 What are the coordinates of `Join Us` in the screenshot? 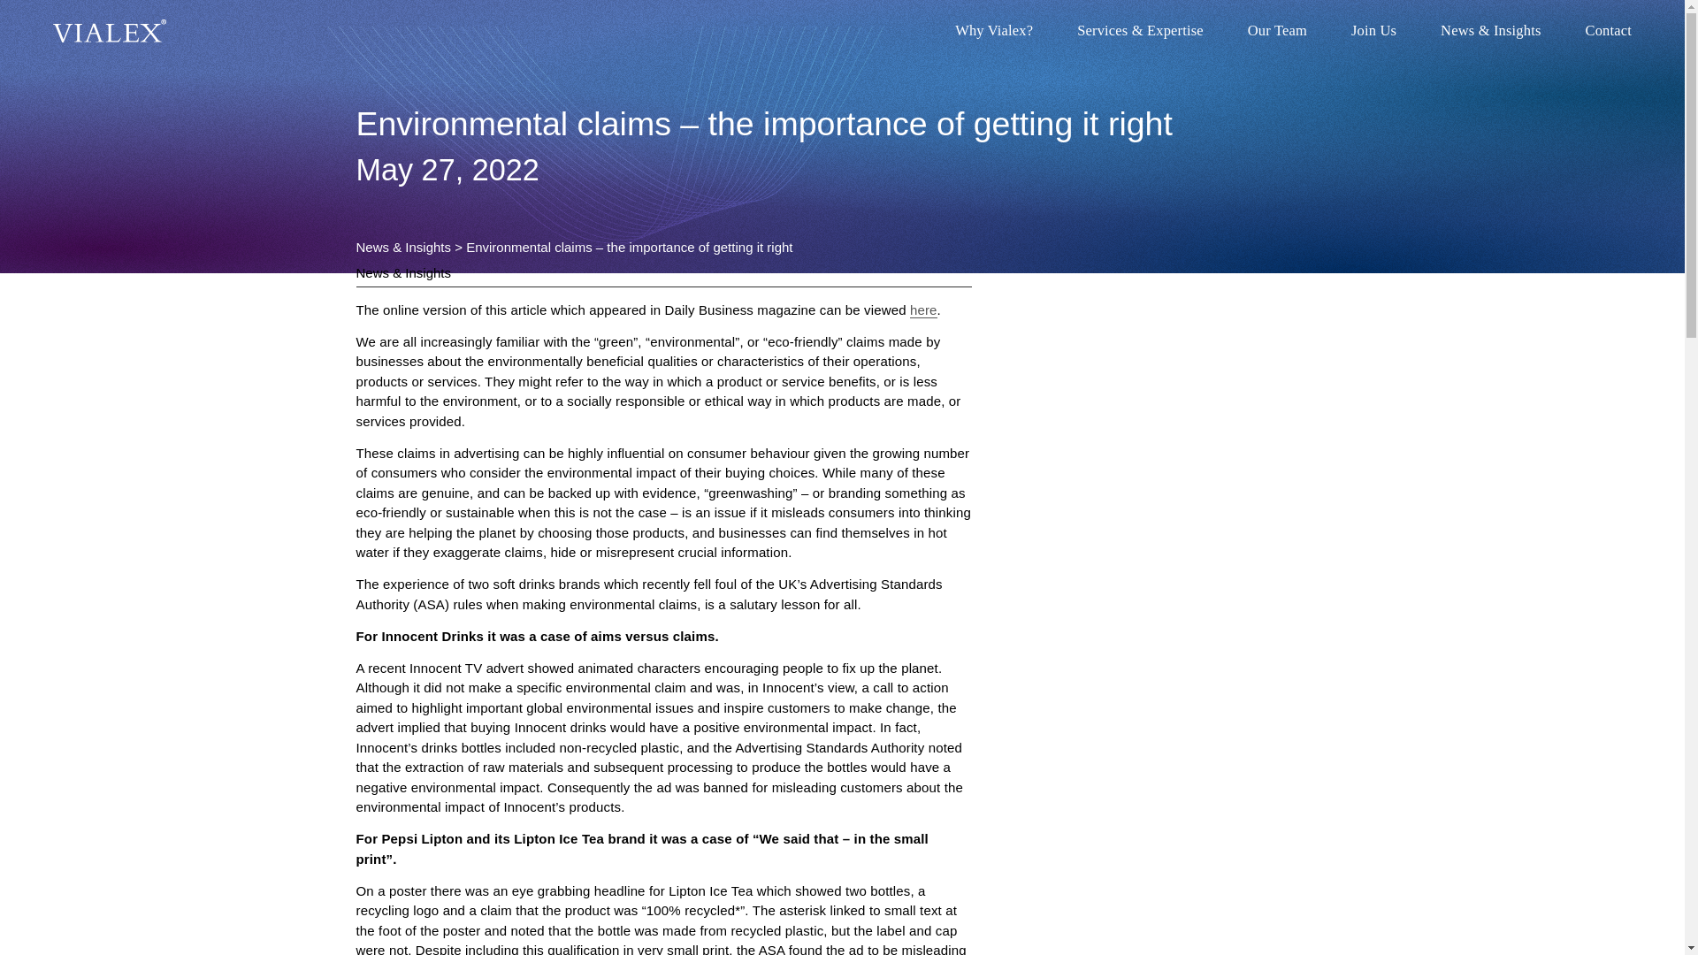 It's located at (1373, 31).